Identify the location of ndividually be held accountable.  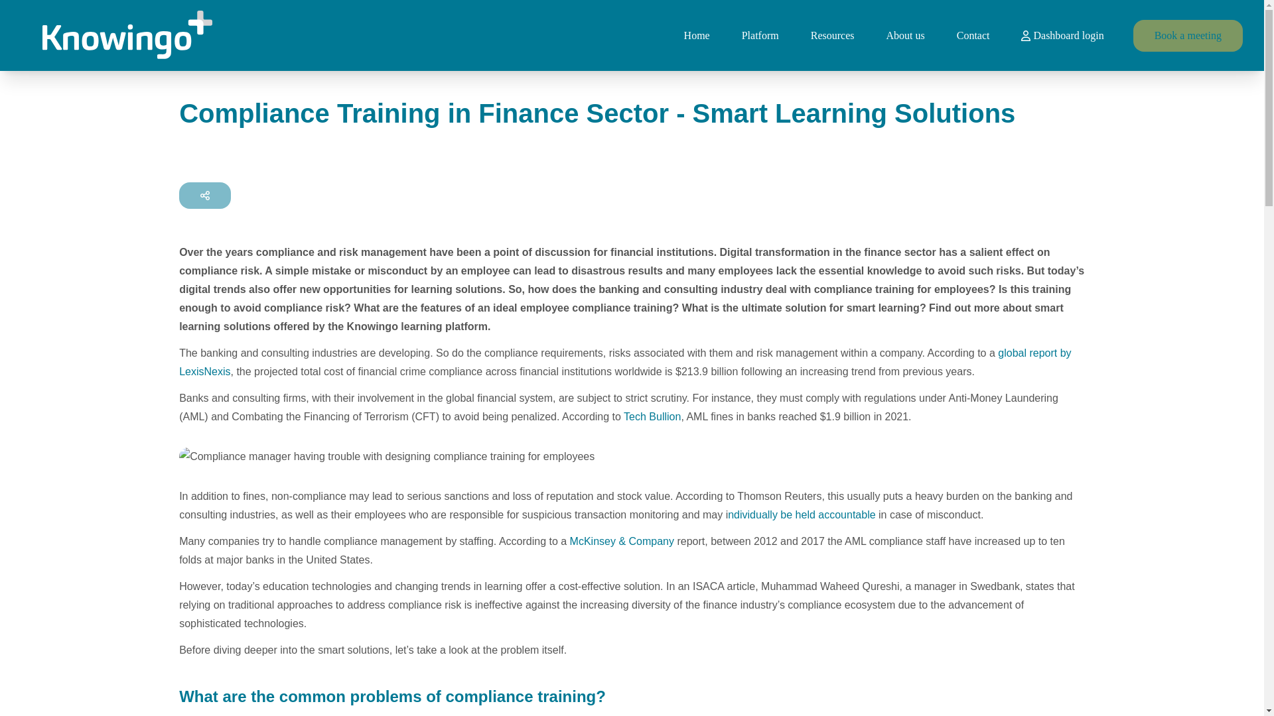
(802, 514).